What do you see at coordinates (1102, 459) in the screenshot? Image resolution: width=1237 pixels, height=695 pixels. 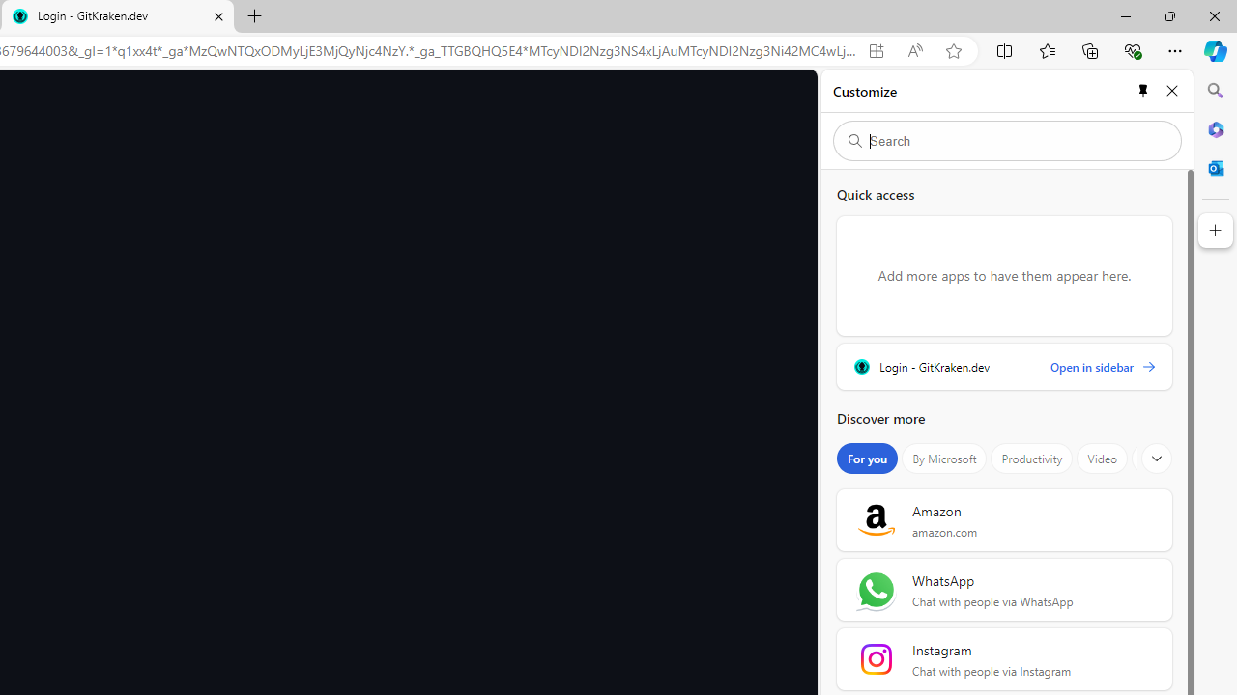 I see `Video` at bounding box center [1102, 459].